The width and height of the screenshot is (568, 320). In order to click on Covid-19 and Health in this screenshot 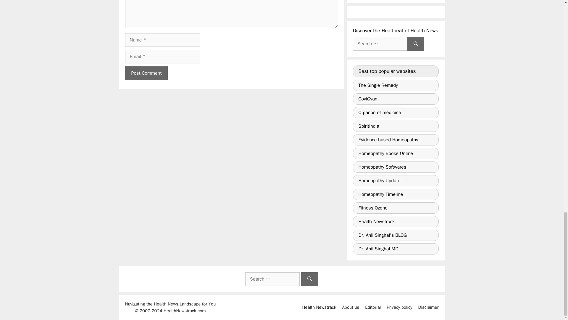, I will do `click(396, 99)`.